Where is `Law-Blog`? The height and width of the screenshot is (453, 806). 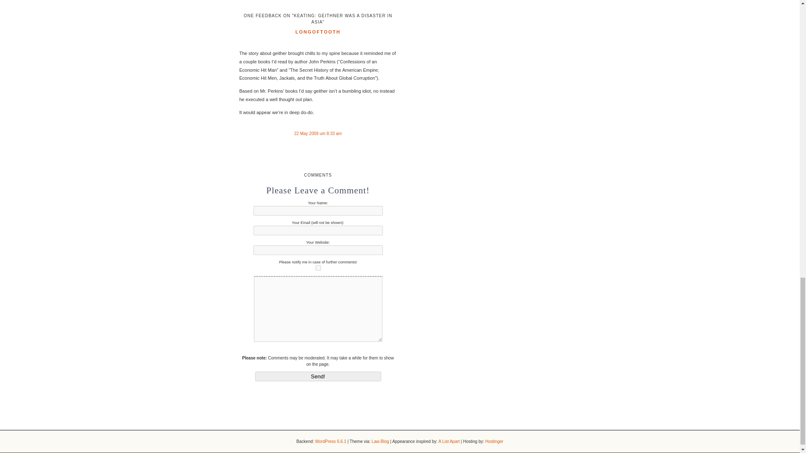
Law-Blog is located at coordinates (380, 441).